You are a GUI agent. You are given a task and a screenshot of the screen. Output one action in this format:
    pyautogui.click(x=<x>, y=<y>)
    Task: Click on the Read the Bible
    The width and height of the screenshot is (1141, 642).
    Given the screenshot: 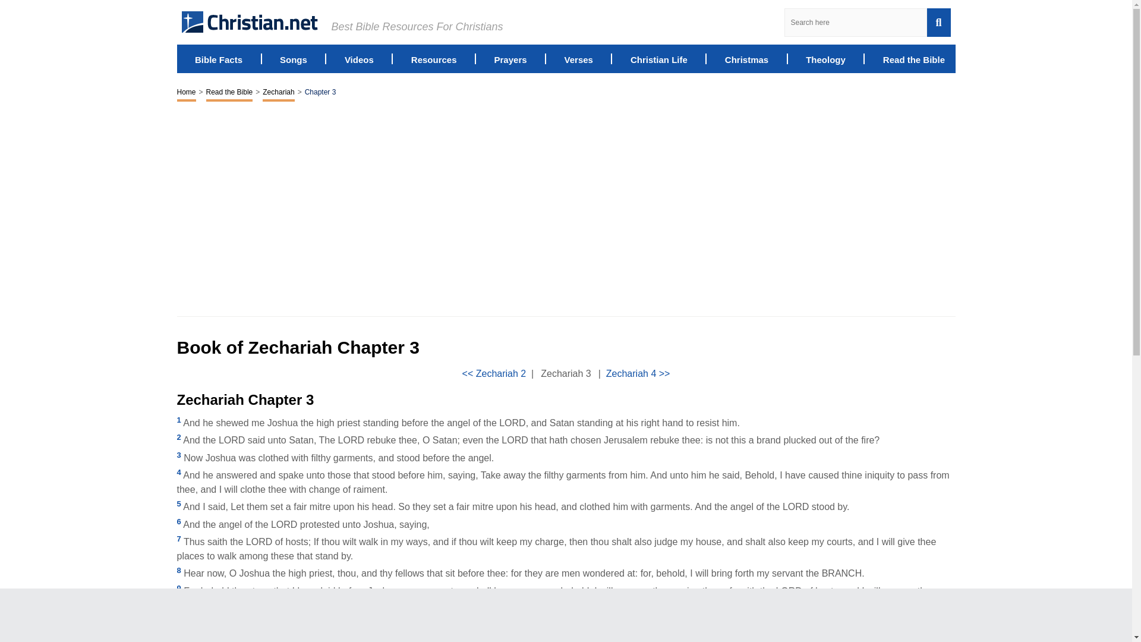 What is the action you would take?
    pyautogui.click(x=914, y=58)
    